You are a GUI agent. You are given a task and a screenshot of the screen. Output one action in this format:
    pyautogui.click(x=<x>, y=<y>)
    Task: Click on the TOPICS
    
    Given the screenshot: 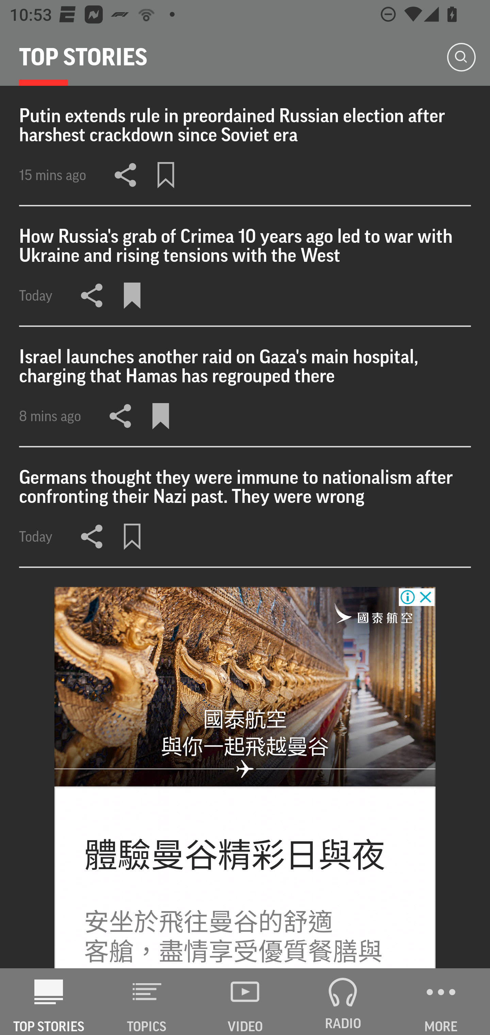 What is the action you would take?
    pyautogui.click(x=147, y=1002)
    